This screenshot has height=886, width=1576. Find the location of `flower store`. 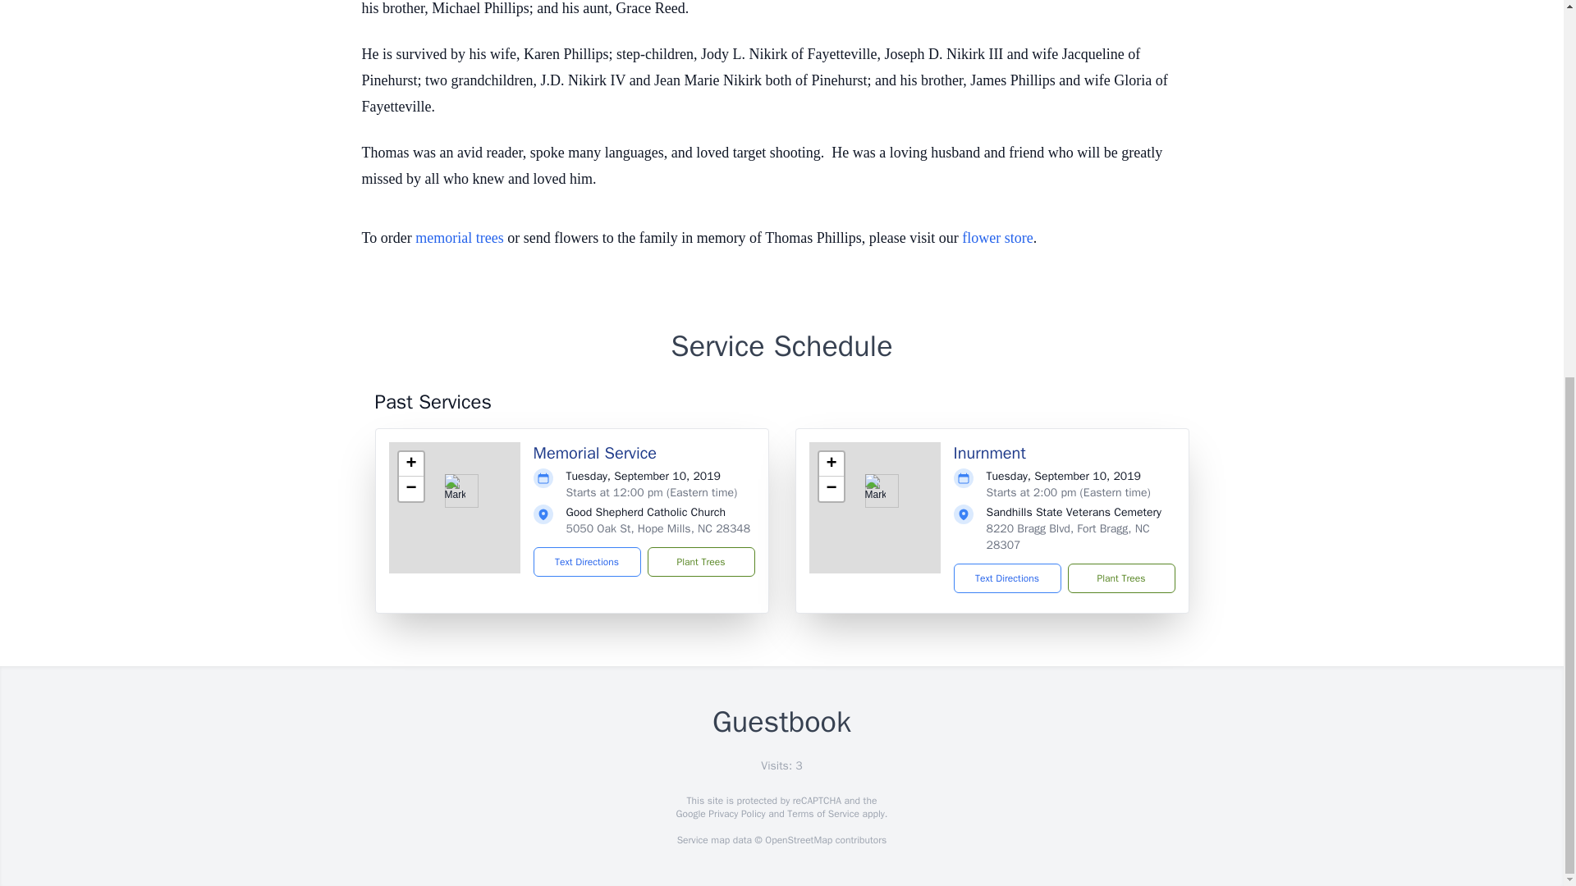

flower store is located at coordinates (996, 238).